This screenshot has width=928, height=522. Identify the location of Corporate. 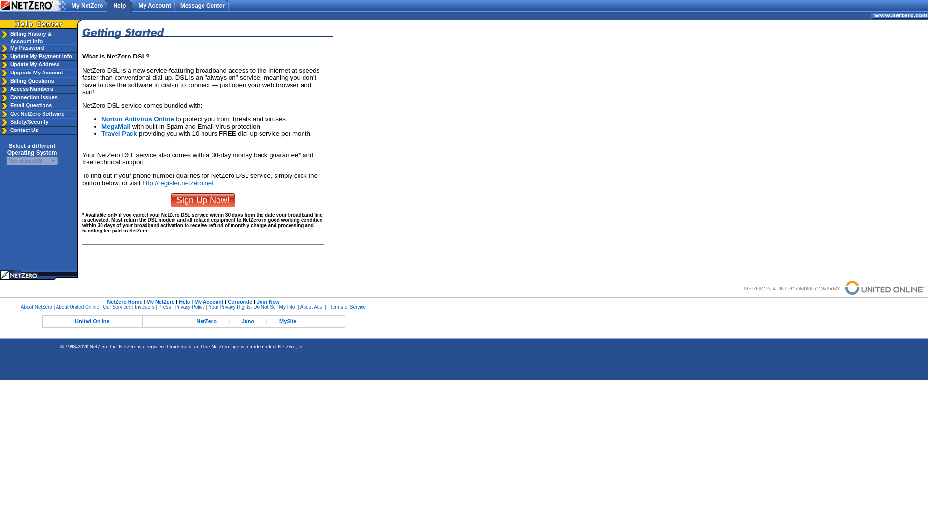
(240, 301).